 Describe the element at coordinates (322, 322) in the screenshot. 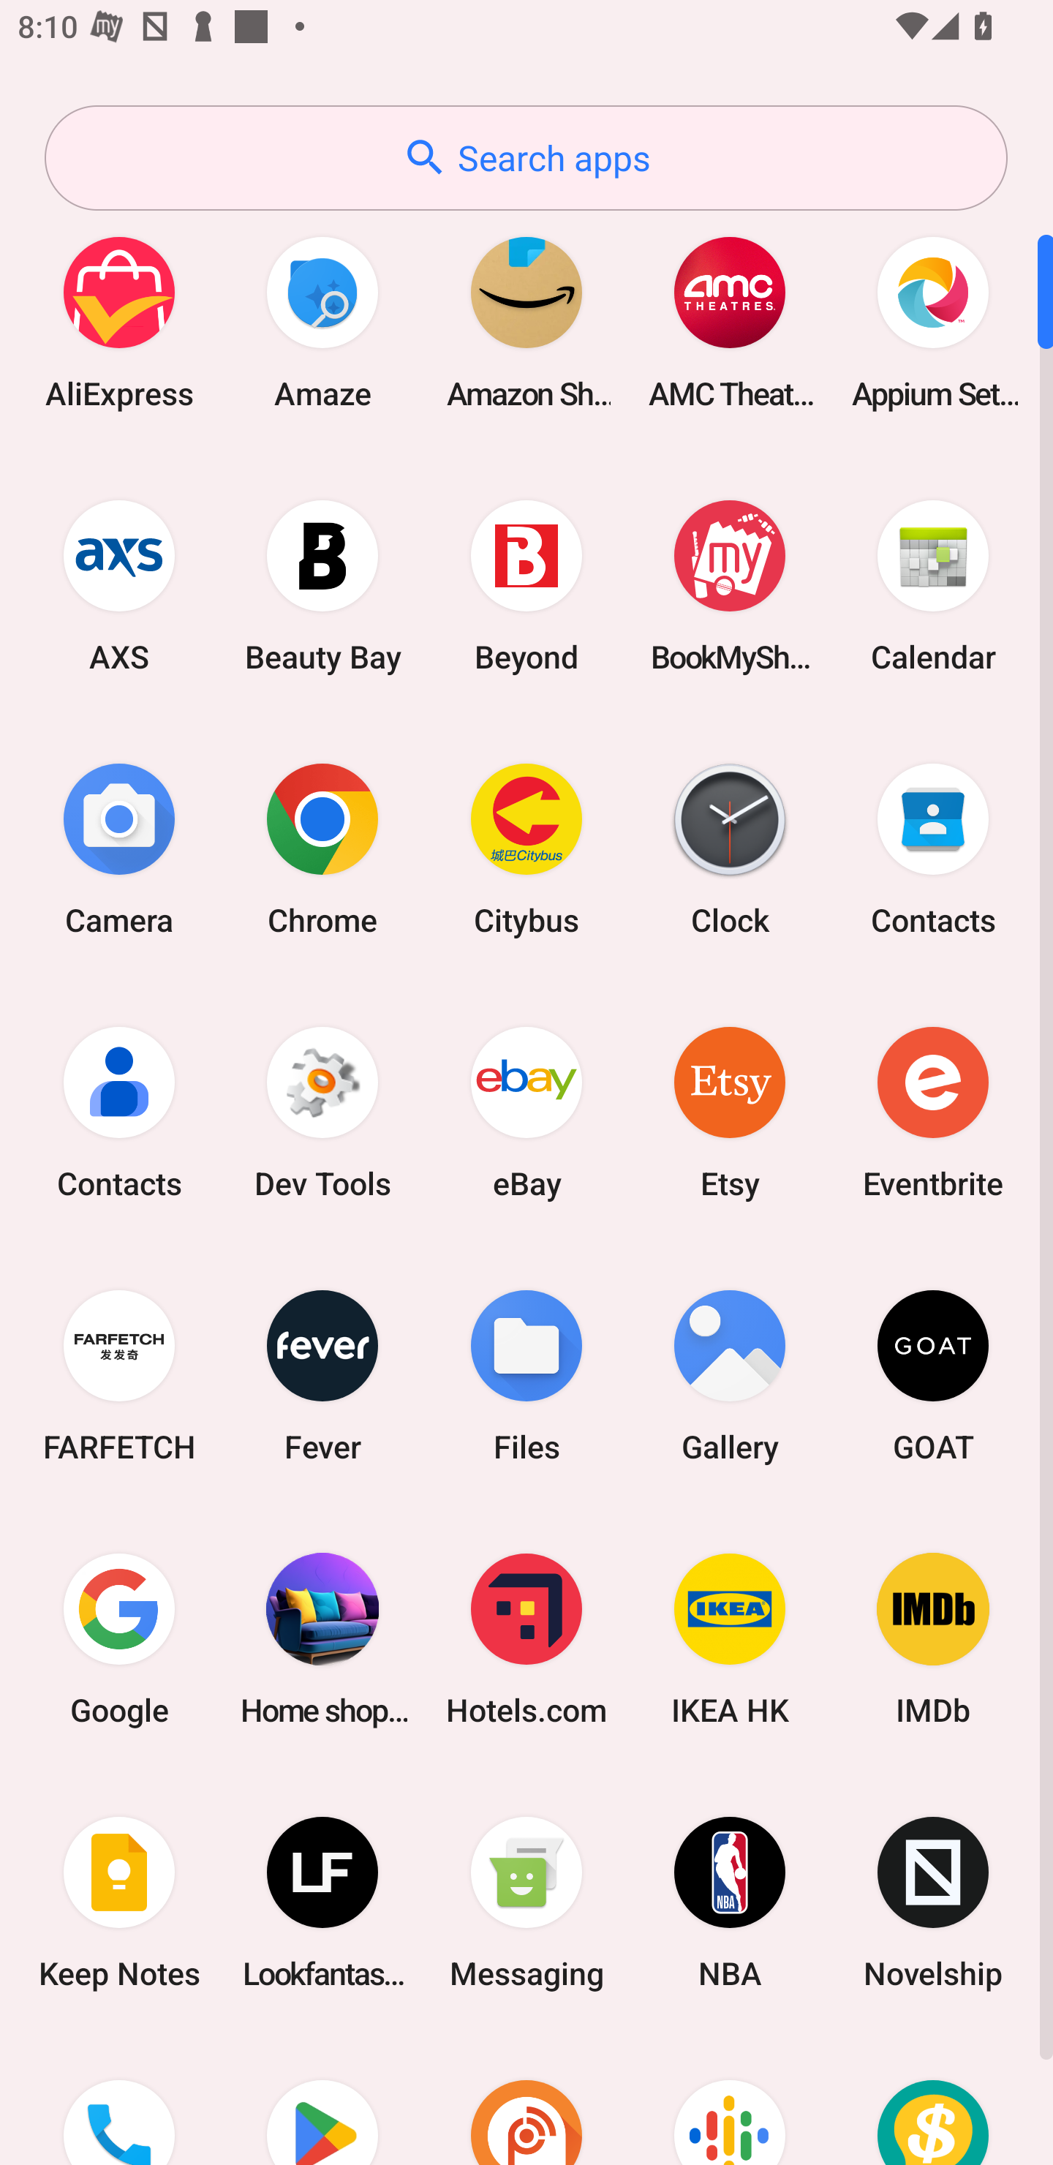

I see `Amaze` at that location.